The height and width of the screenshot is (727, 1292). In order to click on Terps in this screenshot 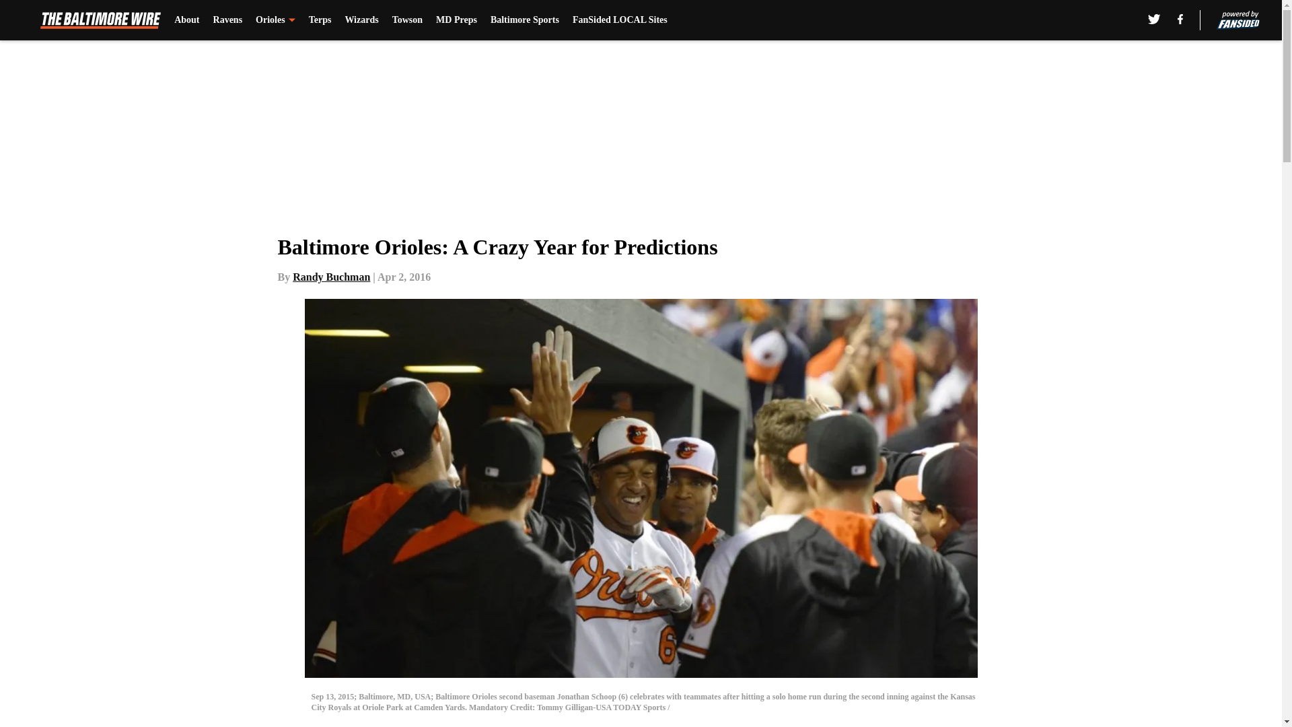, I will do `click(320, 20)`.